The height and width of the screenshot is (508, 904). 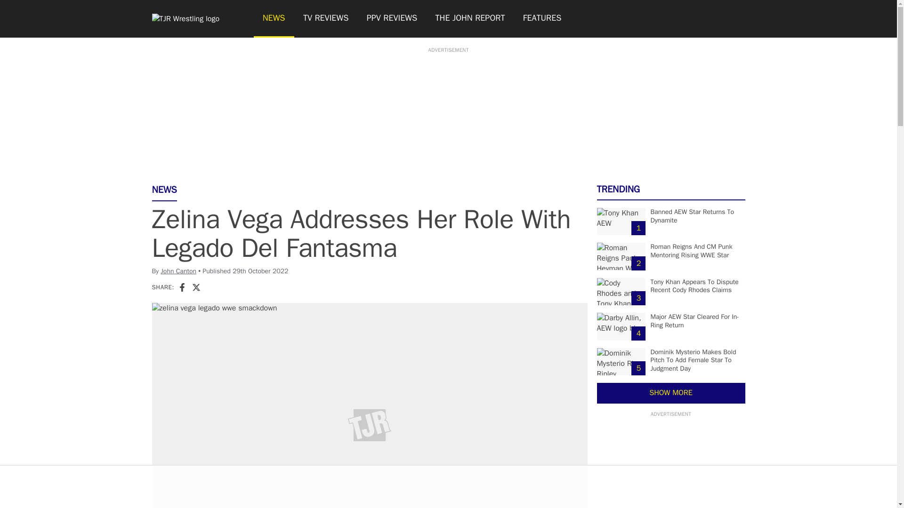 What do you see at coordinates (182, 287) in the screenshot?
I see `Facebook` at bounding box center [182, 287].